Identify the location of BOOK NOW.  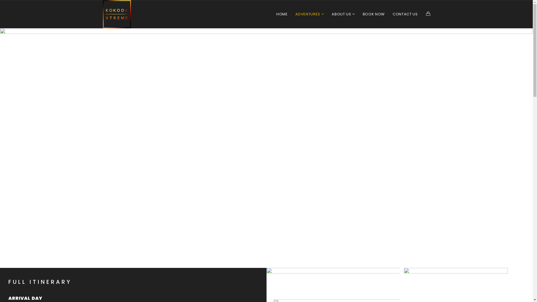
(374, 14).